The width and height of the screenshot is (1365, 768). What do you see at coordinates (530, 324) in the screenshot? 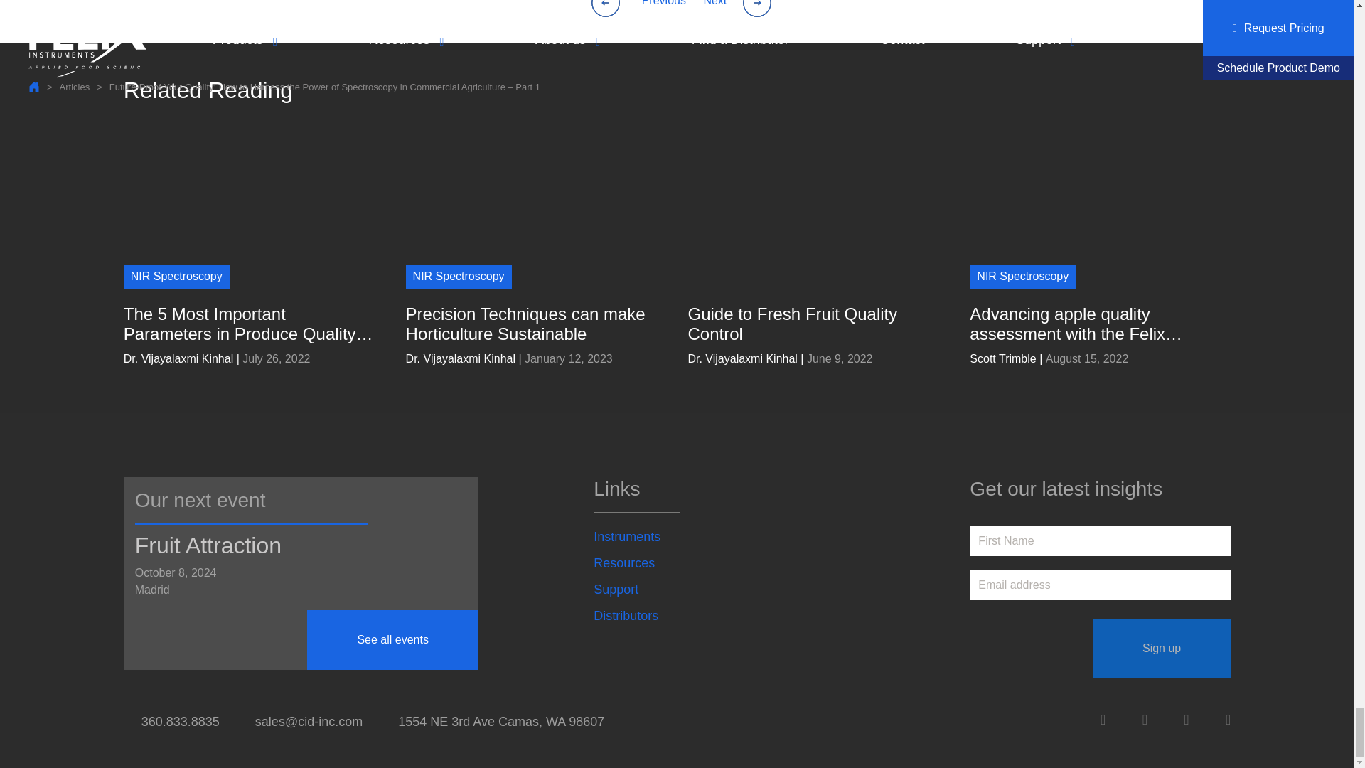
I see `Precision Techniques can make Horticulture Sustainable` at bounding box center [530, 324].